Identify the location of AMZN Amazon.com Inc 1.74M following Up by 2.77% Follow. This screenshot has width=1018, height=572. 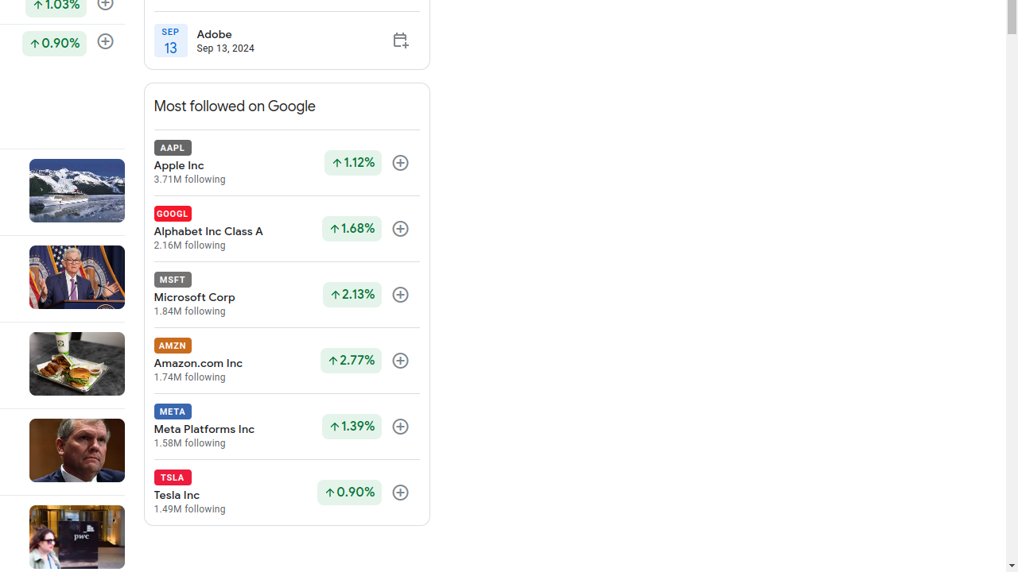
(286, 361).